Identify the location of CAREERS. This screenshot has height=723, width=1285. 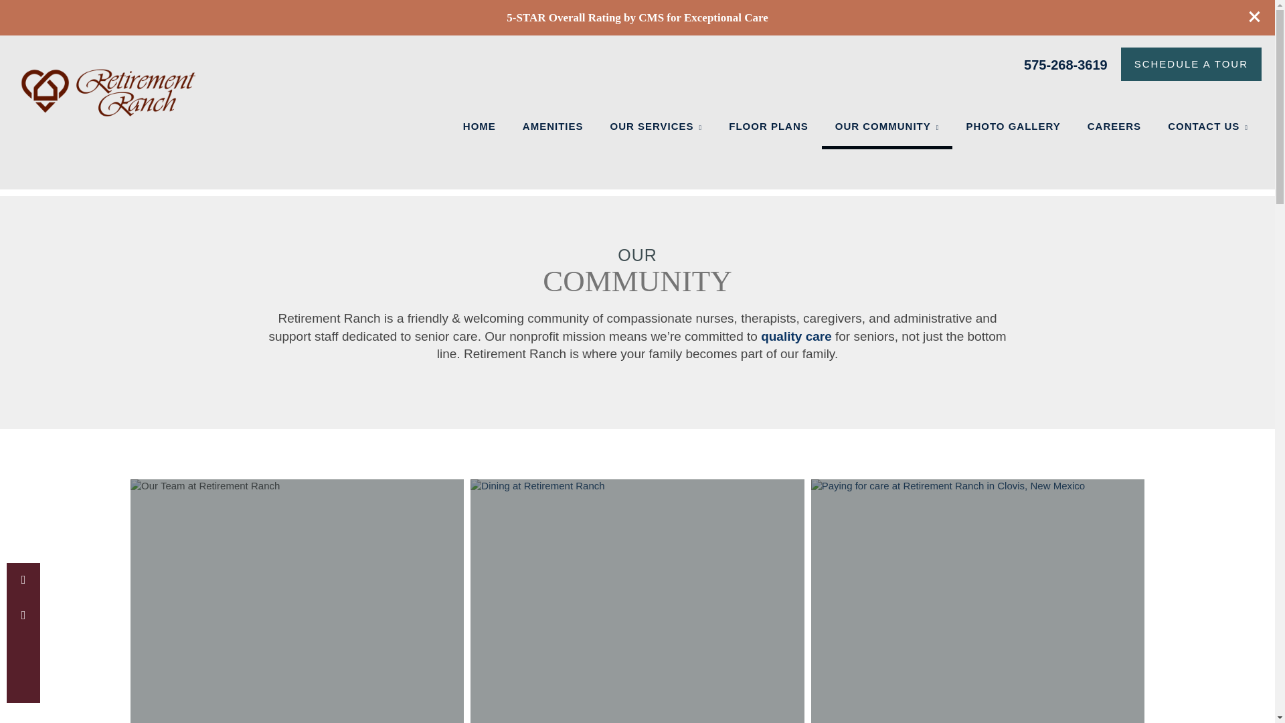
(1114, 126).